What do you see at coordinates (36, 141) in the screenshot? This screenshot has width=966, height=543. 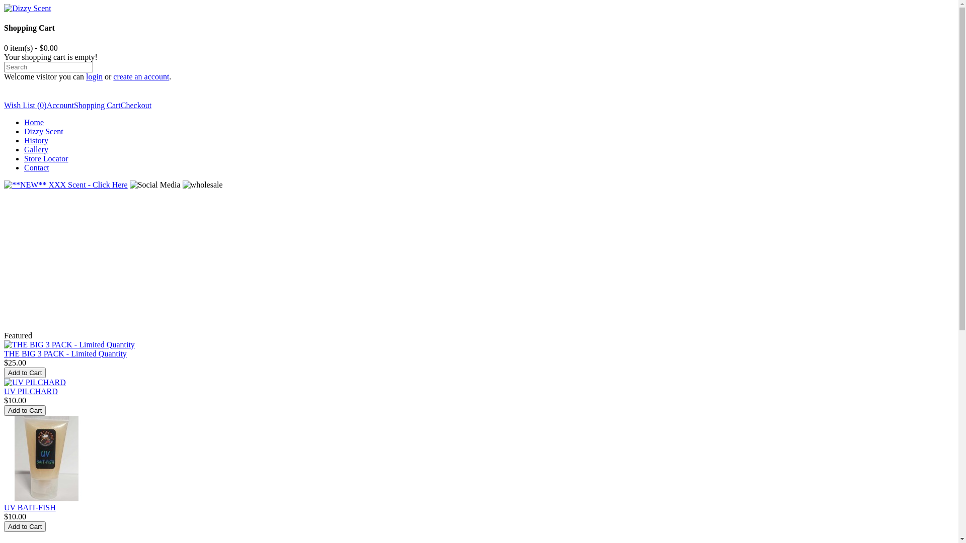 I see `History` at bounding box center [36, 141].